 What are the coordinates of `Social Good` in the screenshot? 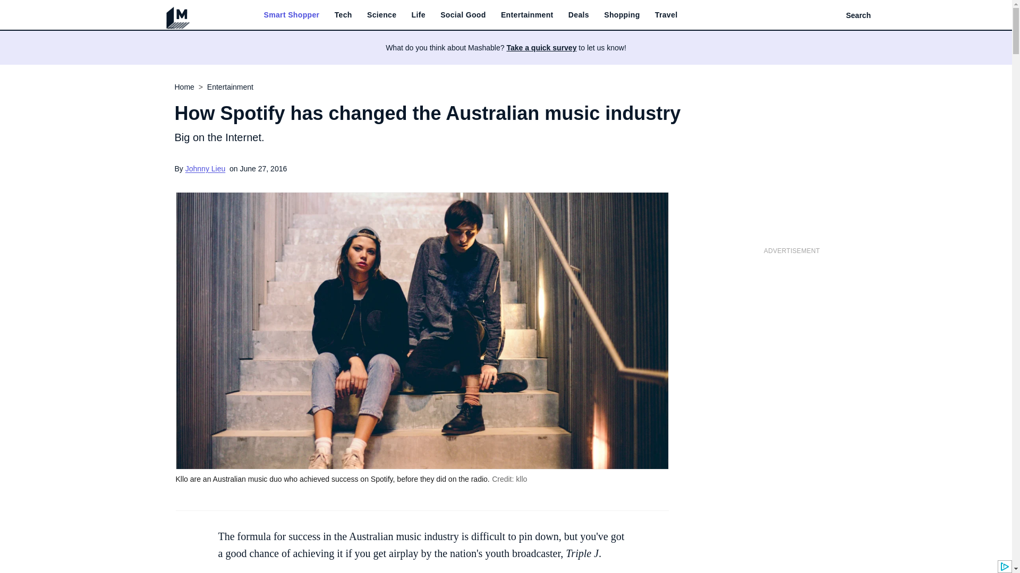 It's located at (463, 15).